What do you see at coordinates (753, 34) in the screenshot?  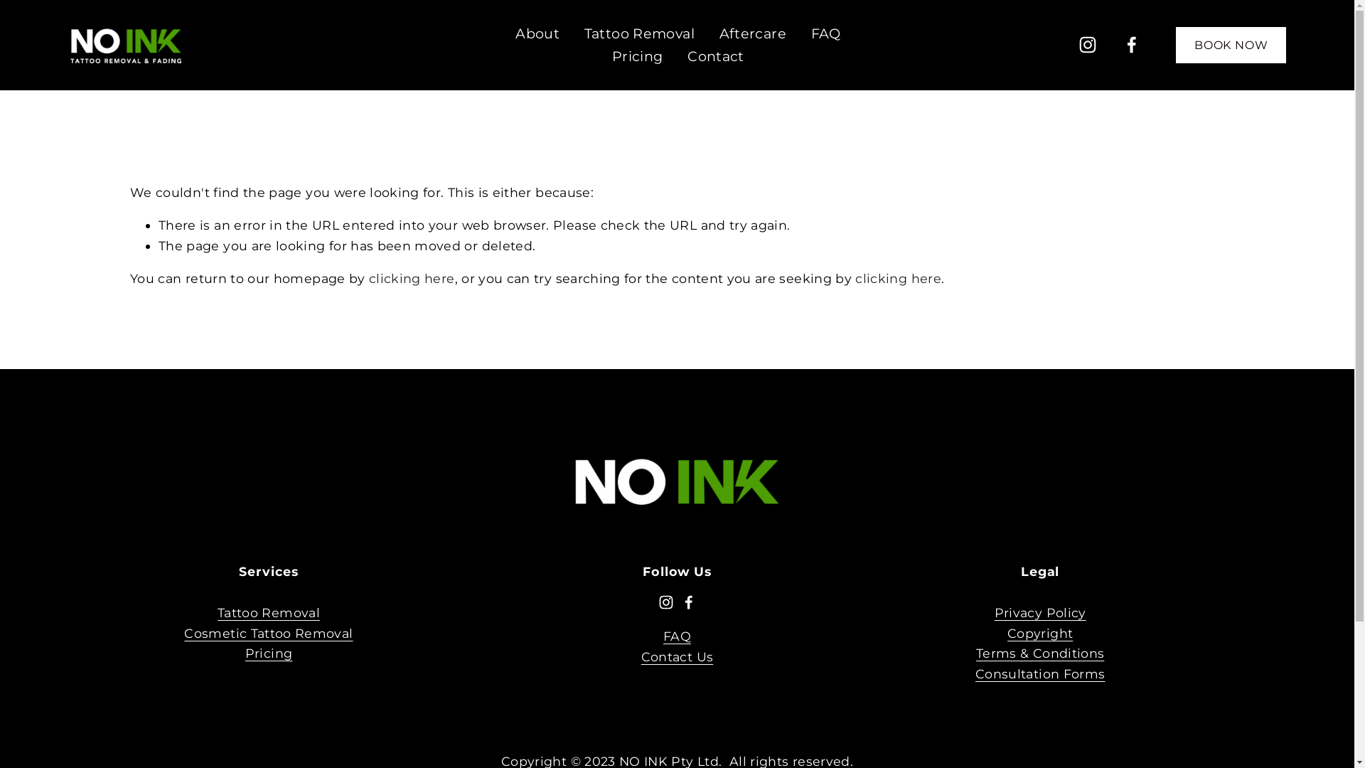 I see `Aftercare` at bounding box center [753, 34].